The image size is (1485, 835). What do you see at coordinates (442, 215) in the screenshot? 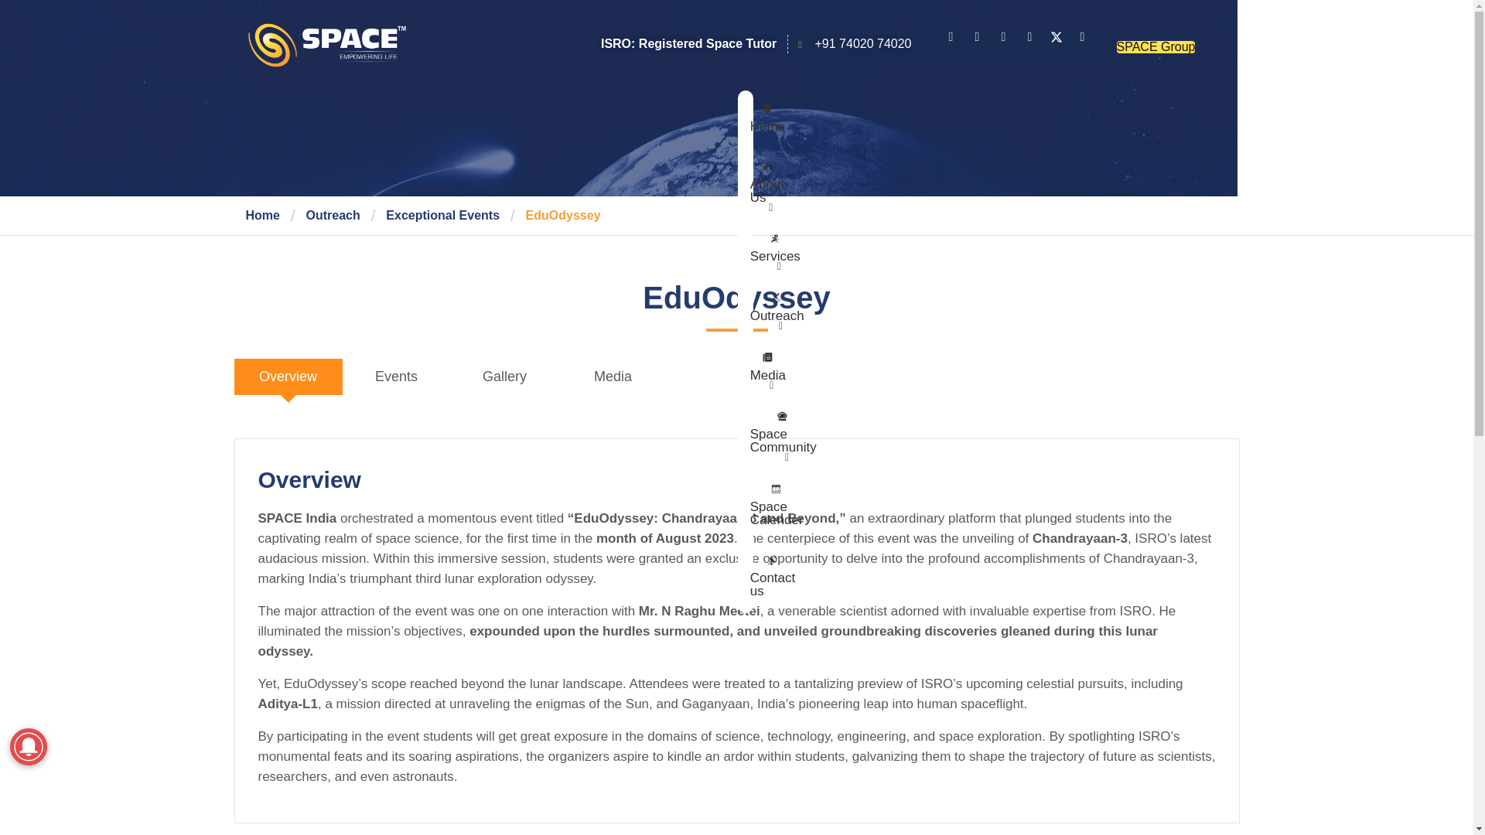
I see `Exceptional Events` at bounding box center [442, 215].